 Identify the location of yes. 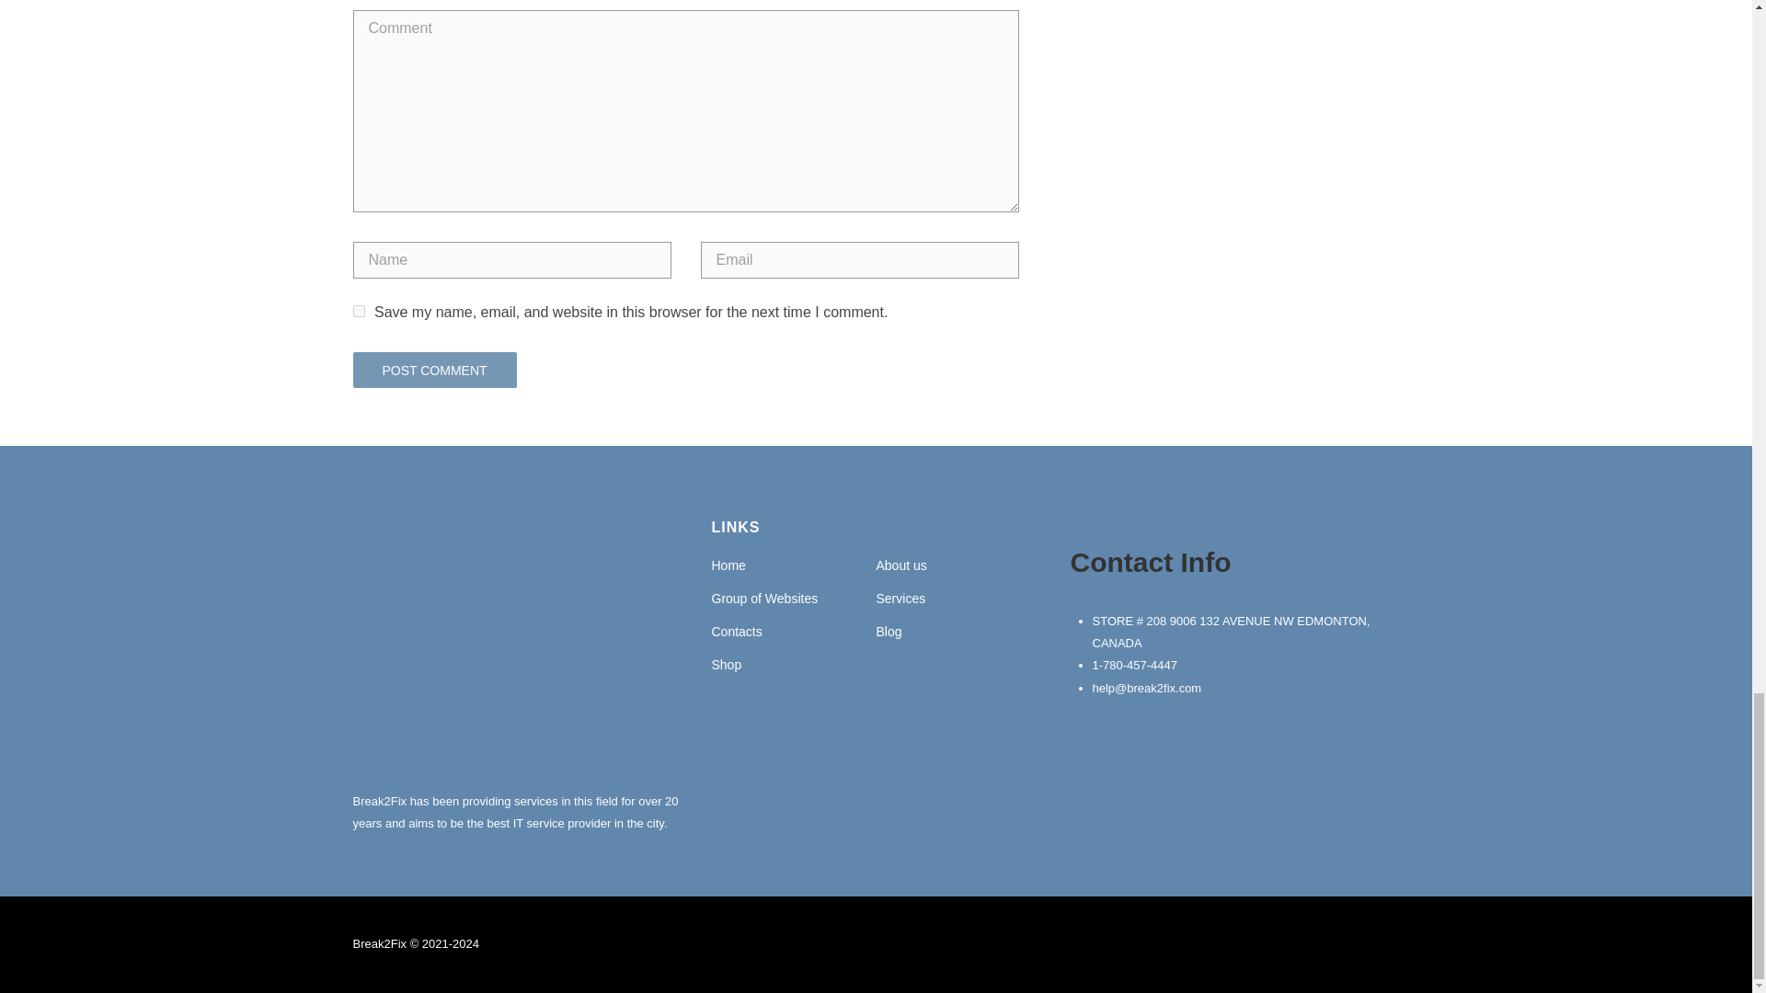
(359, 311).